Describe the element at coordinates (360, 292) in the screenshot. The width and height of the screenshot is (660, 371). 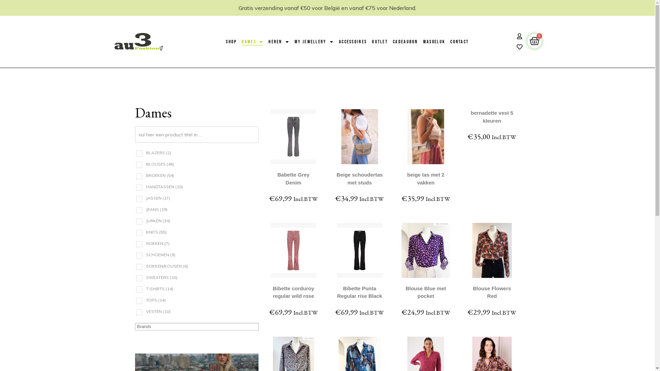
I see `Bibette Punta Regular rise Black` at that location.